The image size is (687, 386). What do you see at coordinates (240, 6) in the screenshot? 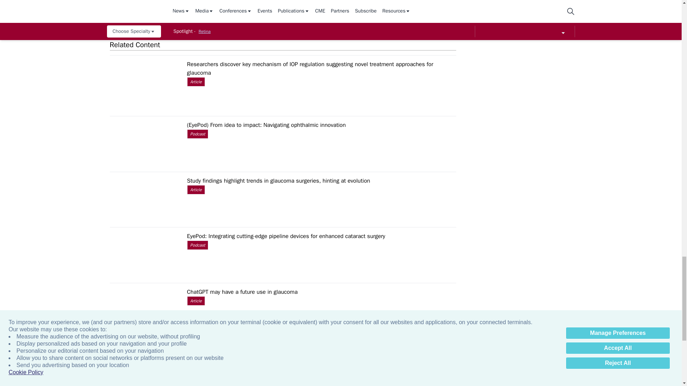
I see `1 KOL is featured in this series.` at bounding box center [240, 6].